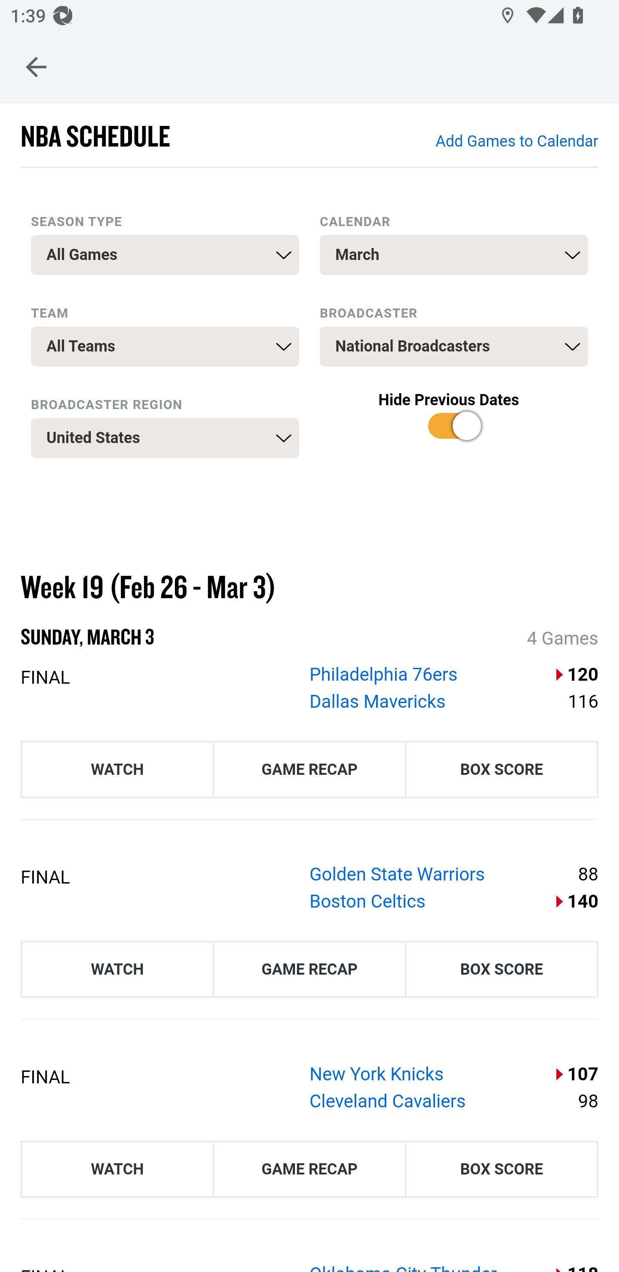 This screenshot has height=1272, width=619. What do you see at coordinates (377, 1073) in the screenshot?
I see `New York Knicks` at bounding box center [377, 1073].